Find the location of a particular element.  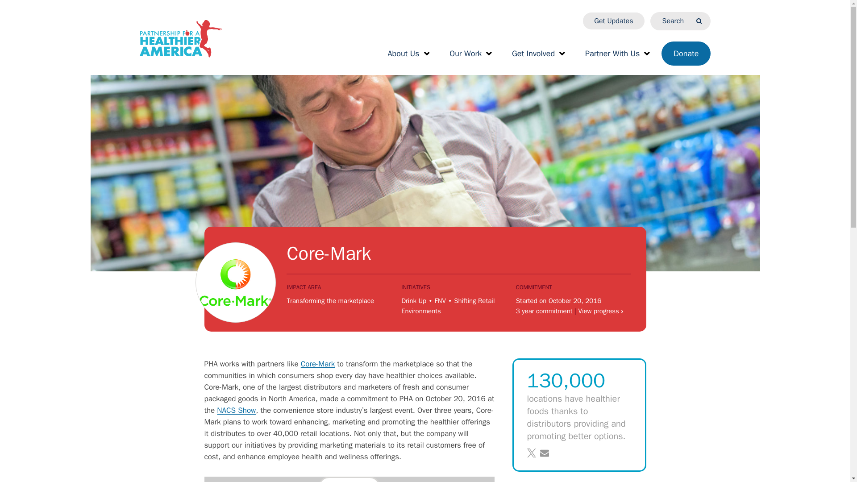

Partner With Us is located at coordinates (617, 54).